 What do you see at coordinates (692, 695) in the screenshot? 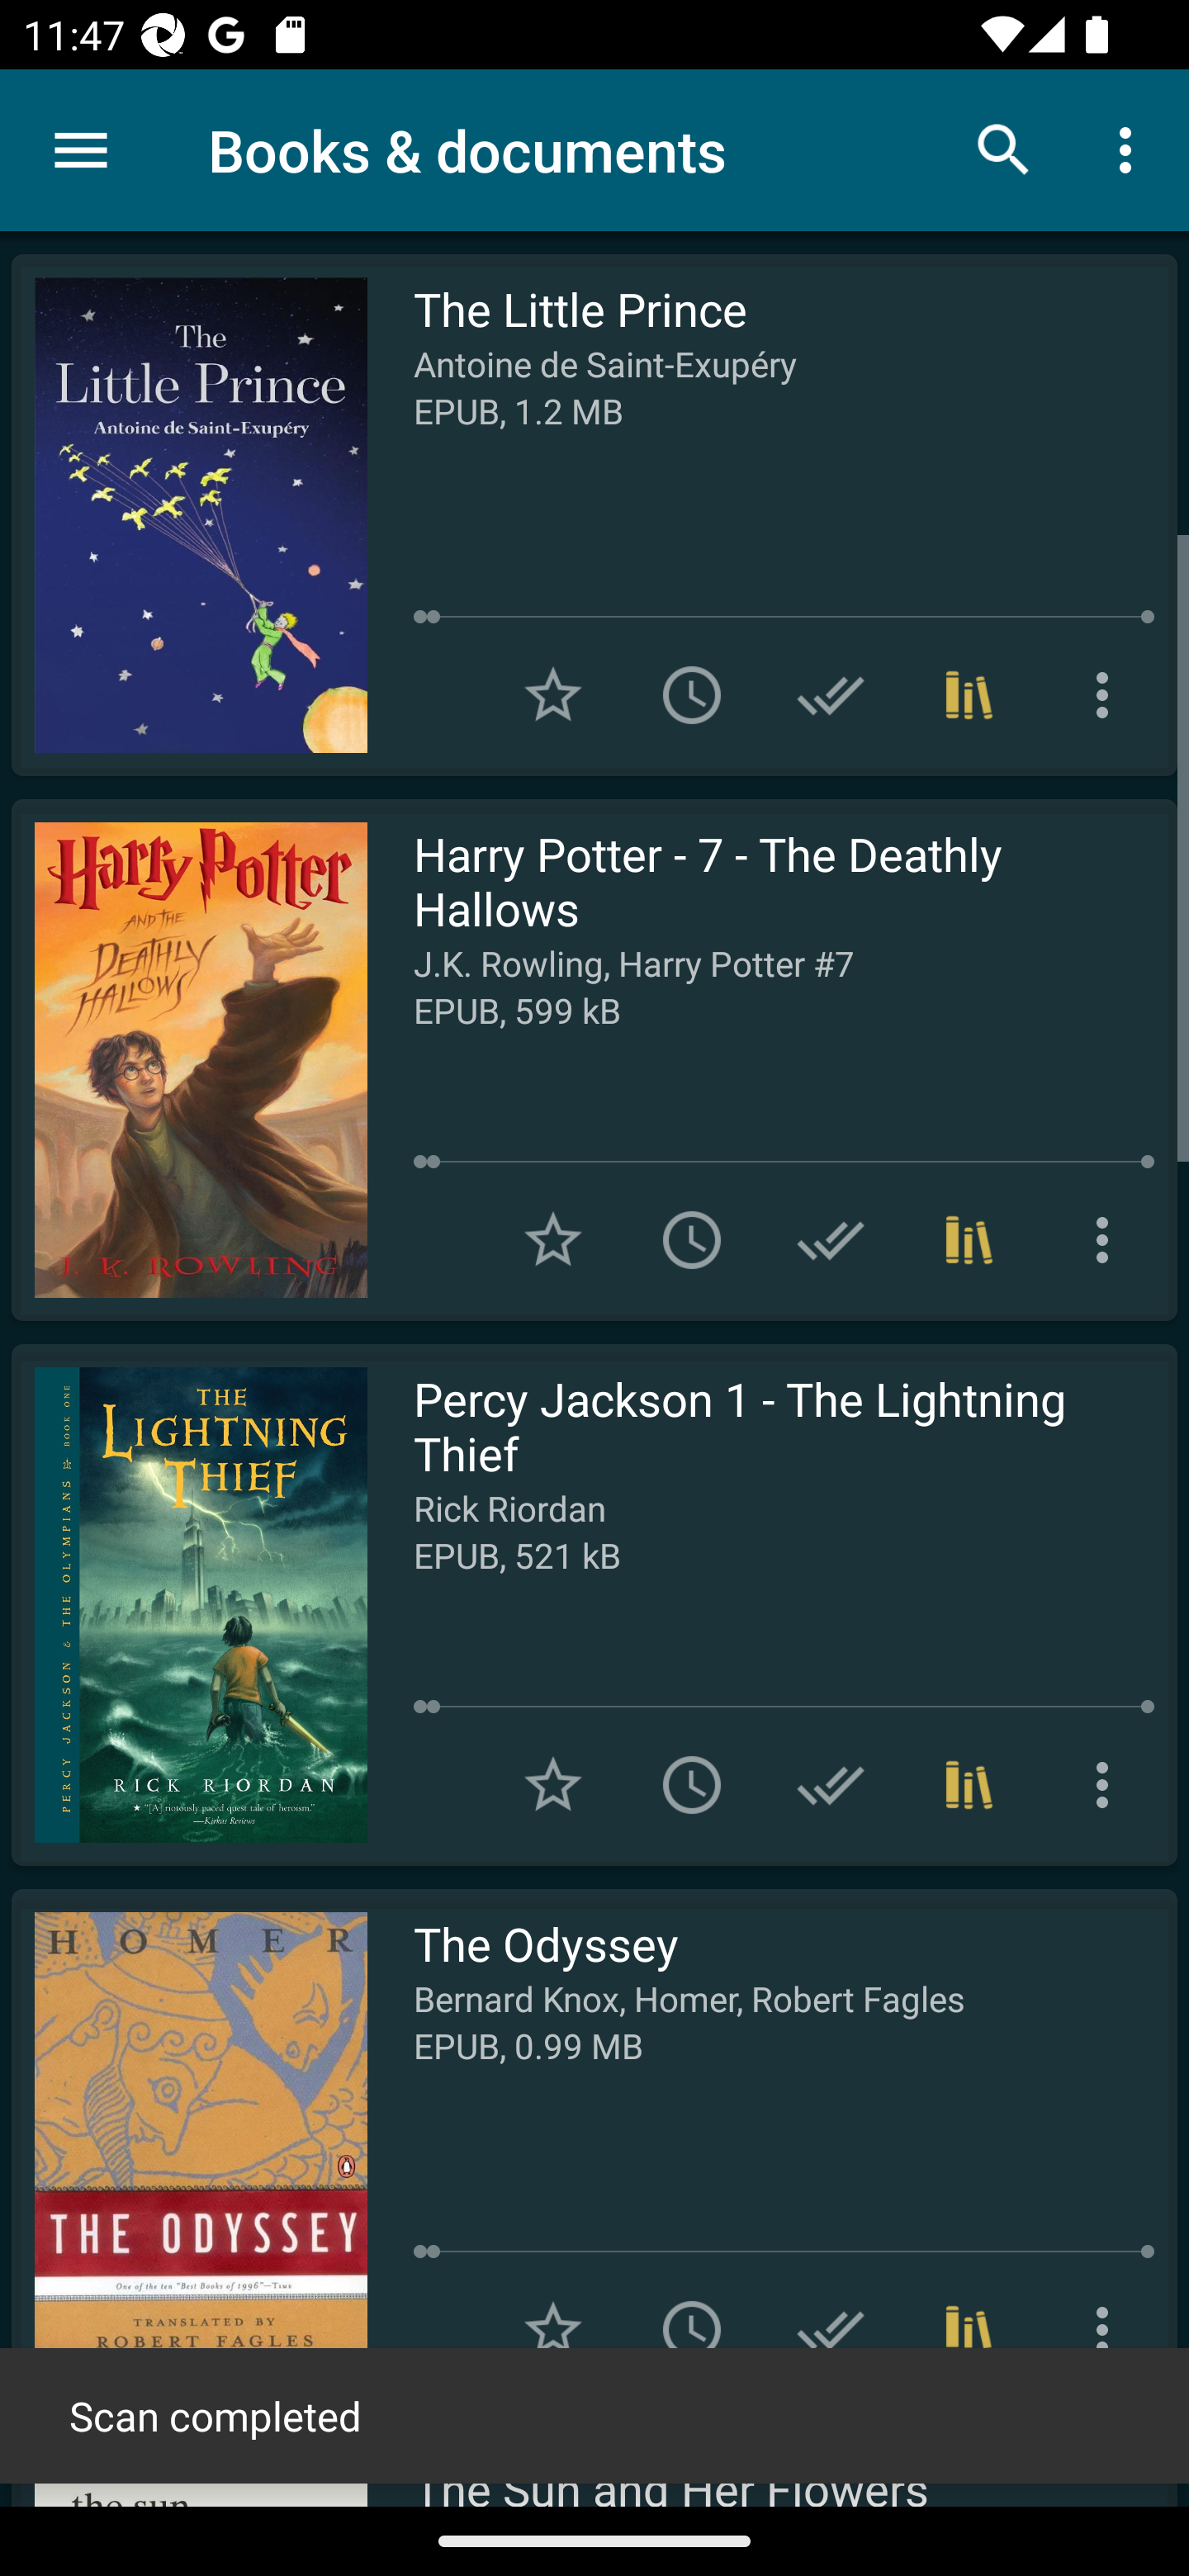
I see `Add to To read` at bounding box center [692, 695].